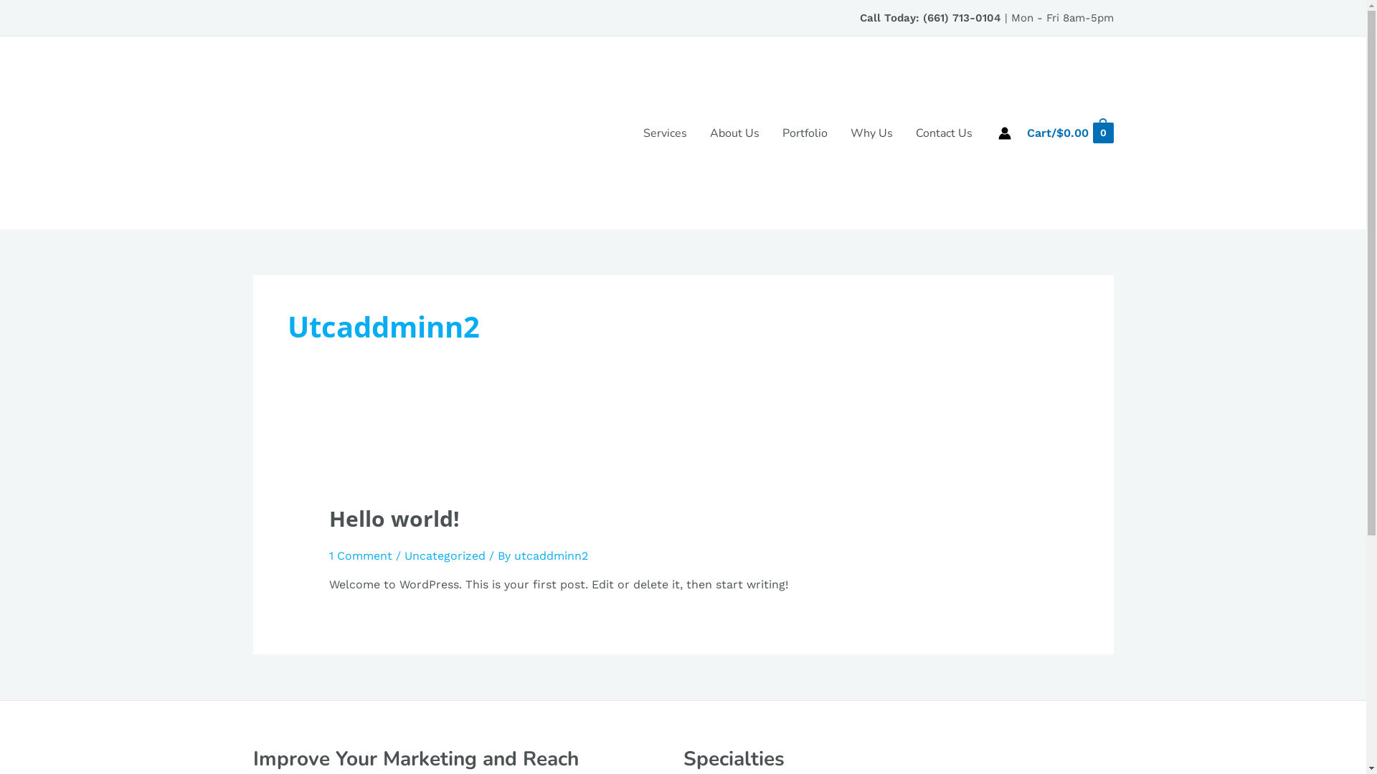 Image resolution: width=1377 pixels, height=774 pixels. What do you see at coordinates (361, 556) in the screenshot?
I see `1 Comment` at bounding box center [361, 556].